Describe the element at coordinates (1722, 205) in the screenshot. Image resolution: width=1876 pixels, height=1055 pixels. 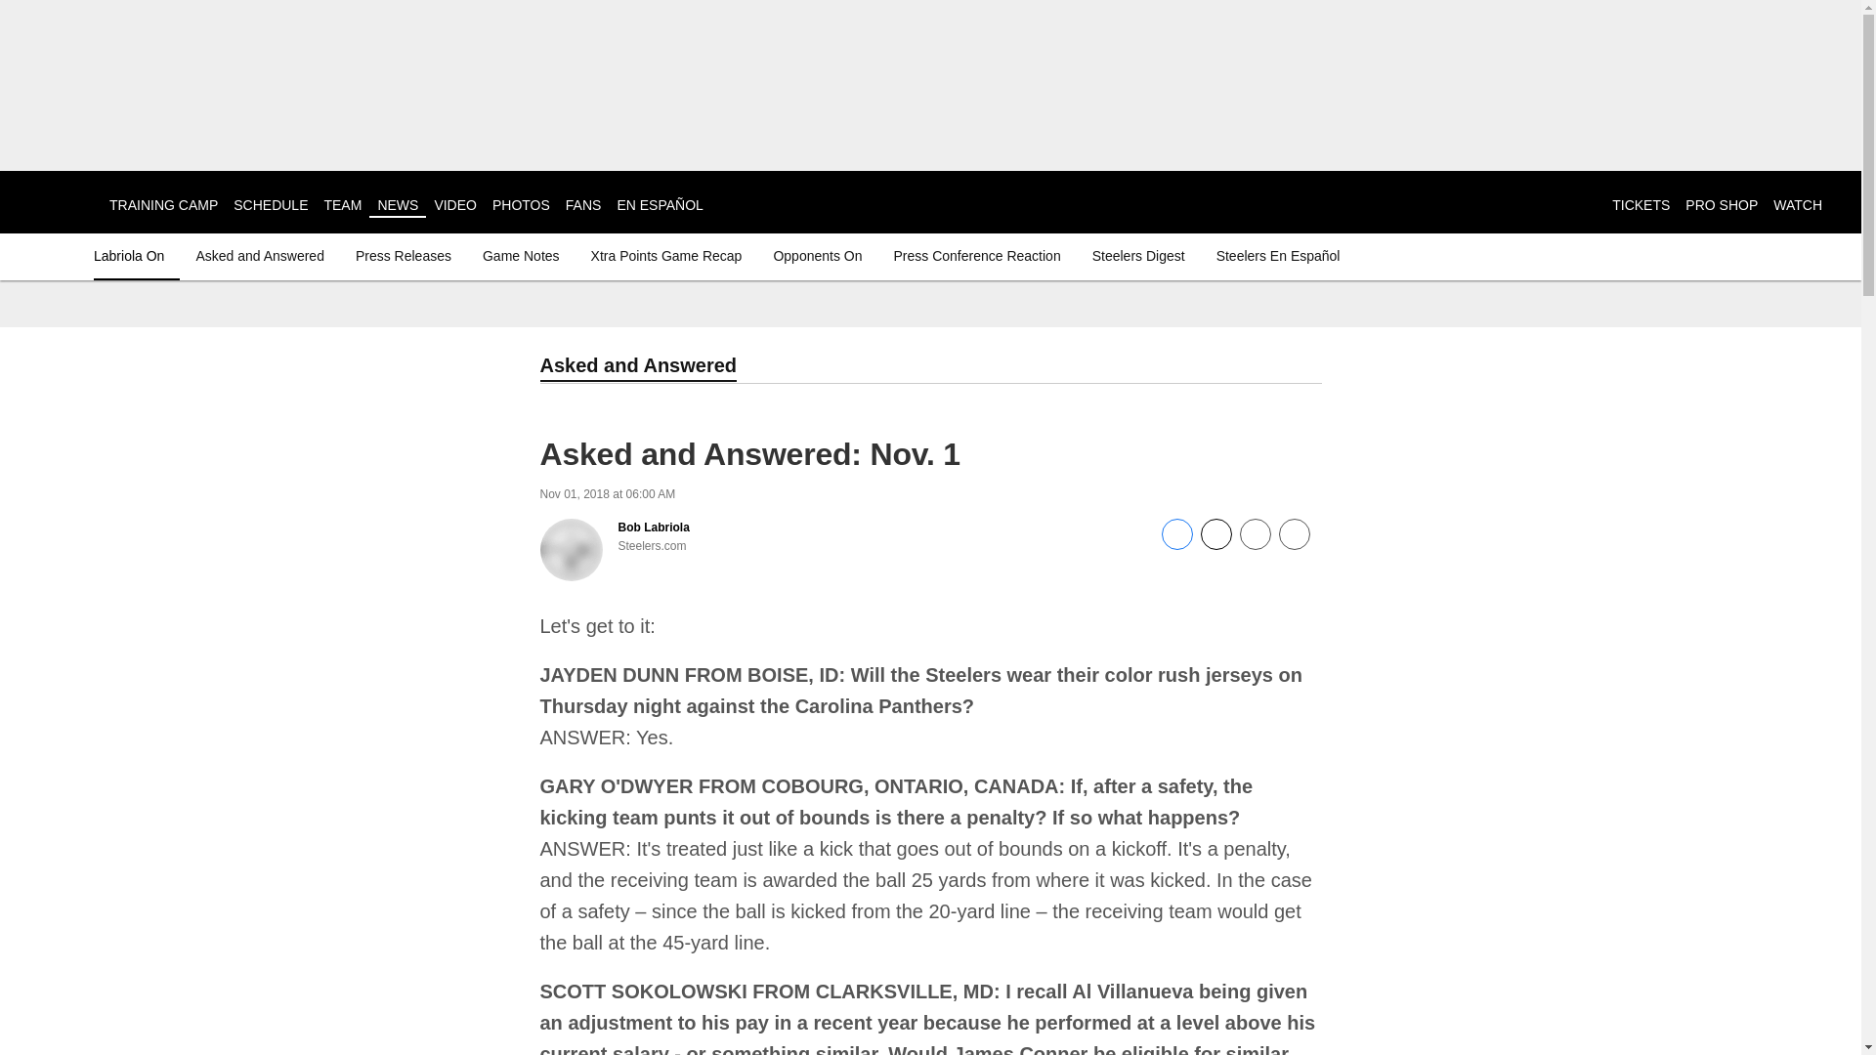
I see `PRO SHOP` at that location.